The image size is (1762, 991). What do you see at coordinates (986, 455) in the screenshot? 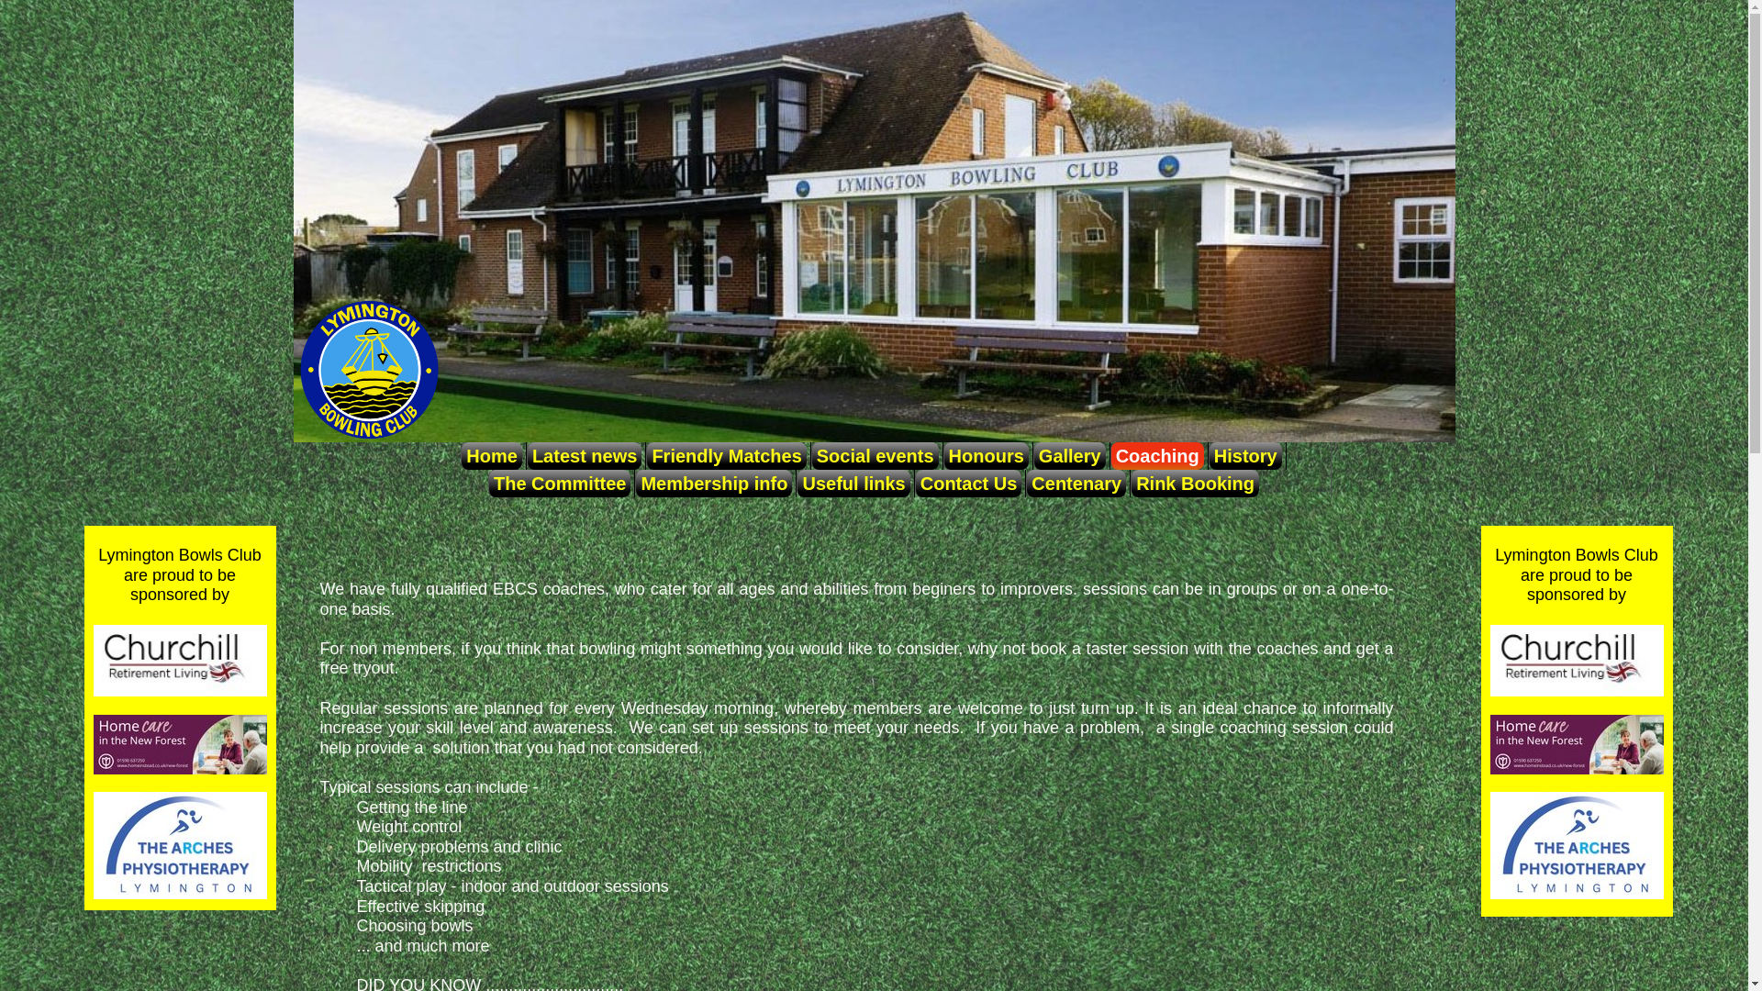
I see `Honours` at bounding box center [986, 455].